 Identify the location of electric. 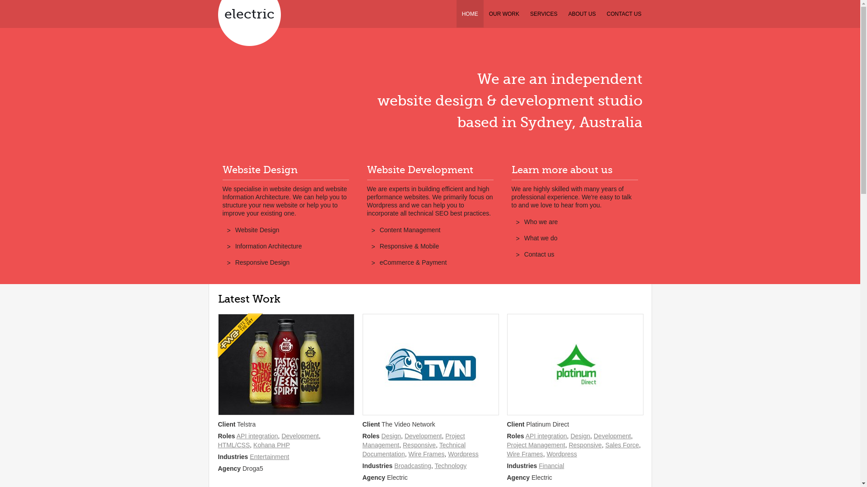
(249, 14).